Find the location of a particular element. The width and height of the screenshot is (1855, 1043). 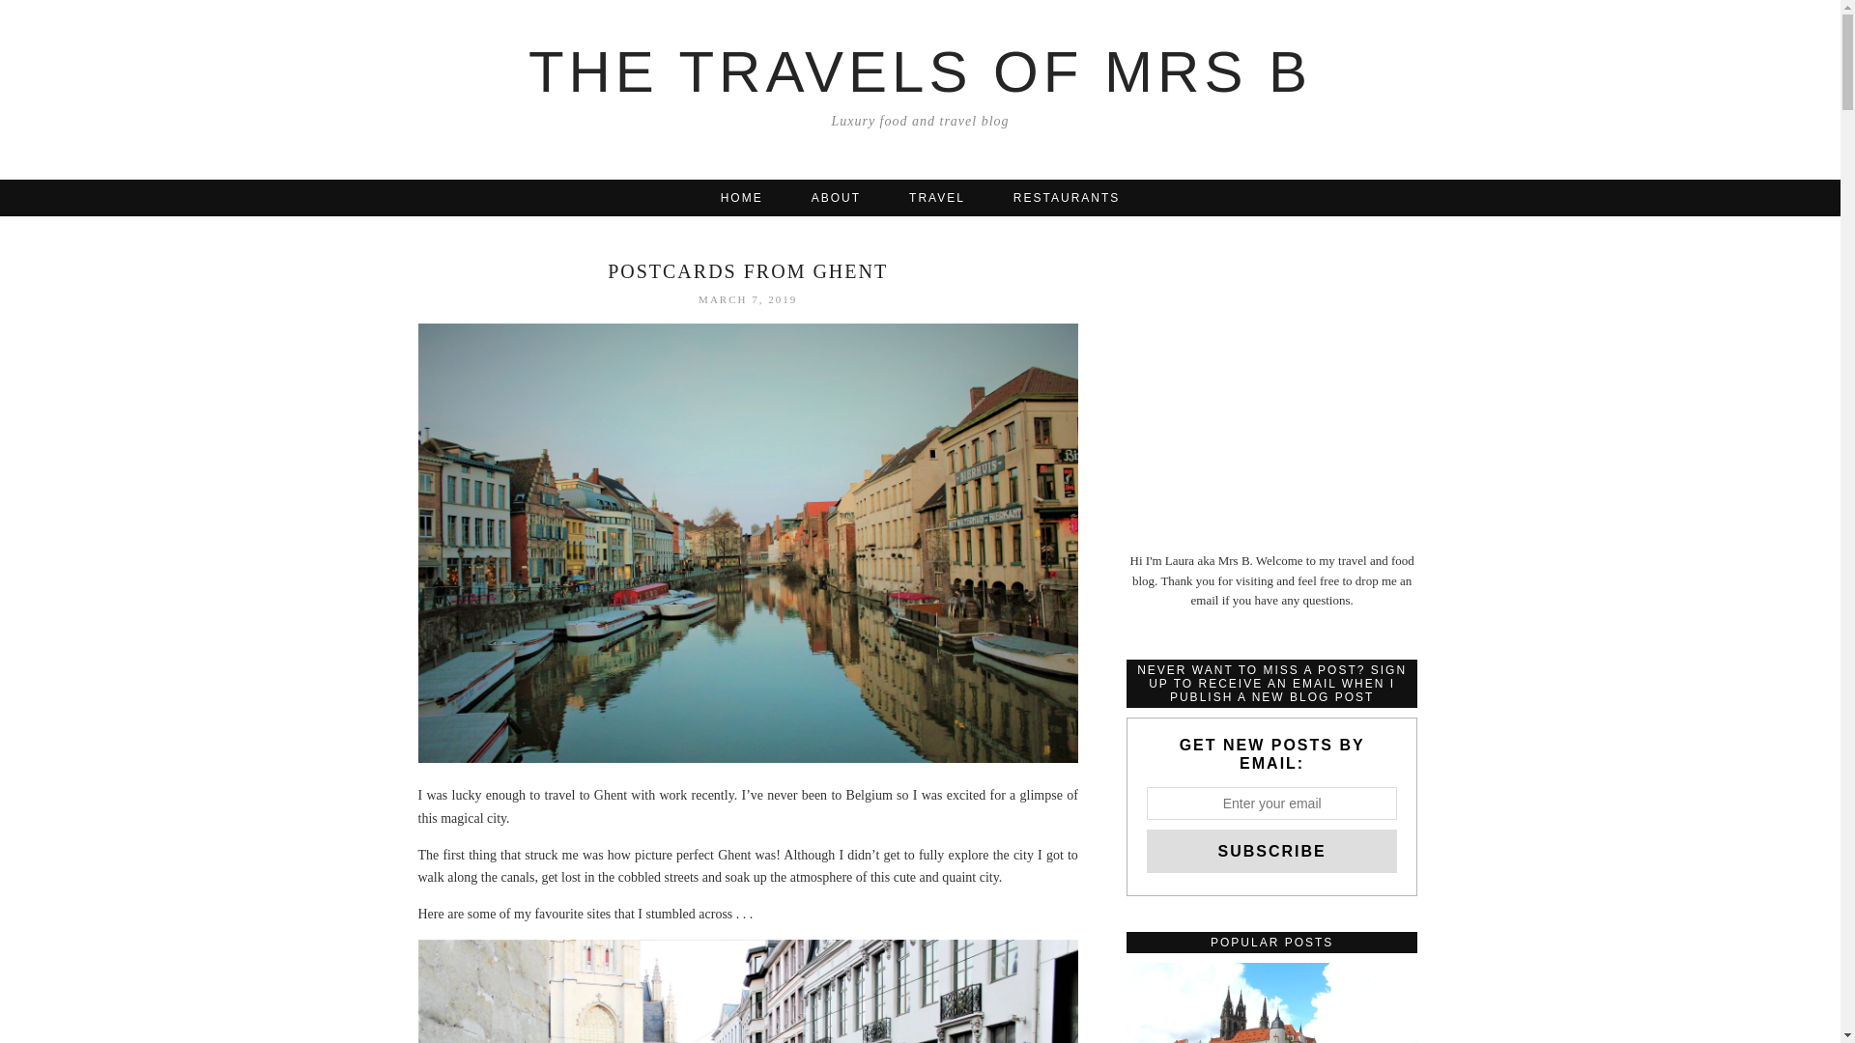

HOME is located at coordinates (742, 197).